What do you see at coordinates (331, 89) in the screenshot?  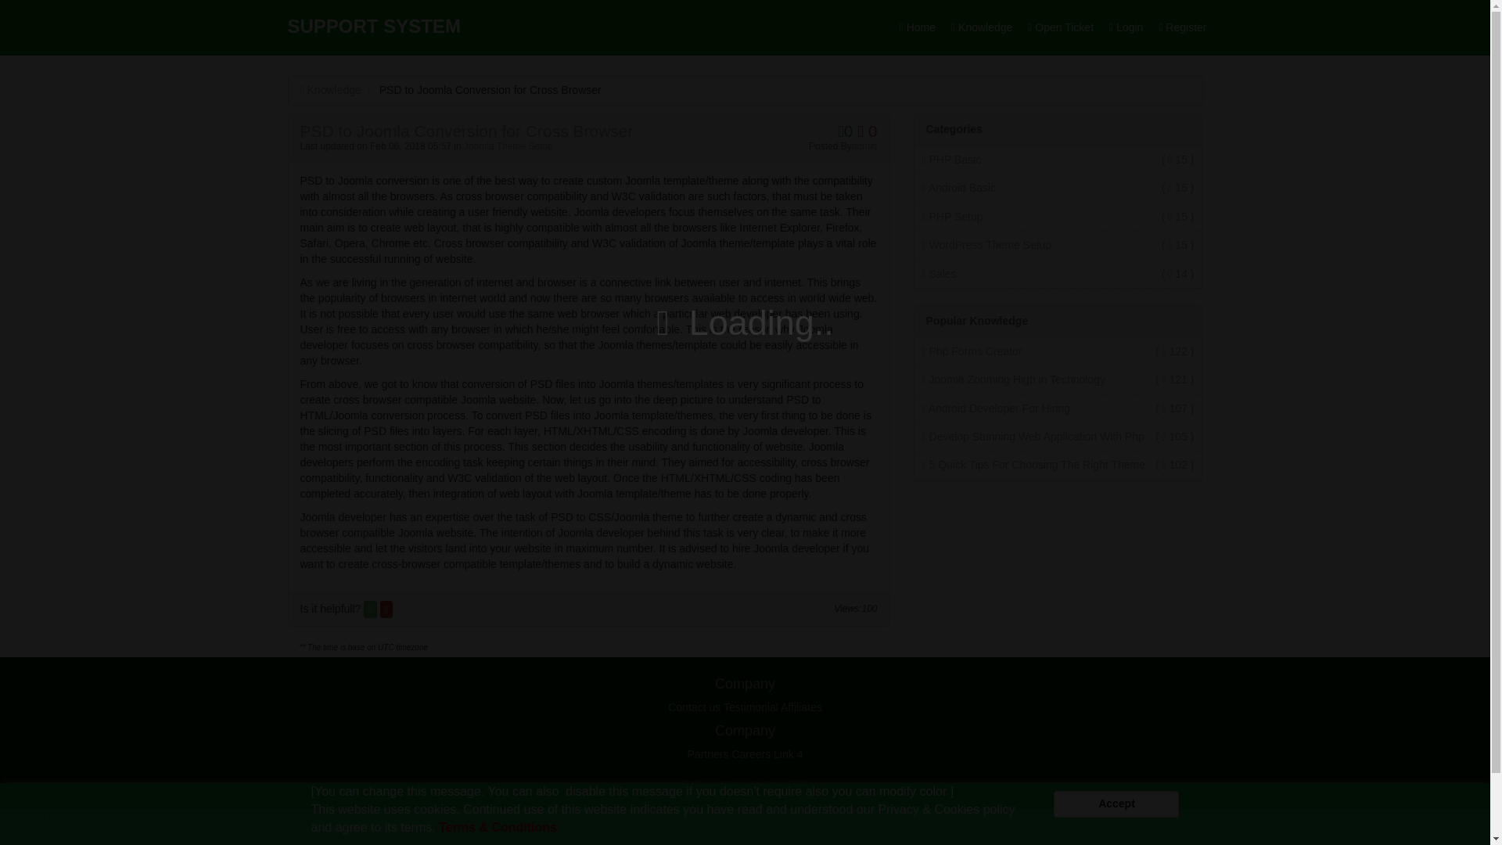 I see `Knowledge` at bounding box center [331, 89].